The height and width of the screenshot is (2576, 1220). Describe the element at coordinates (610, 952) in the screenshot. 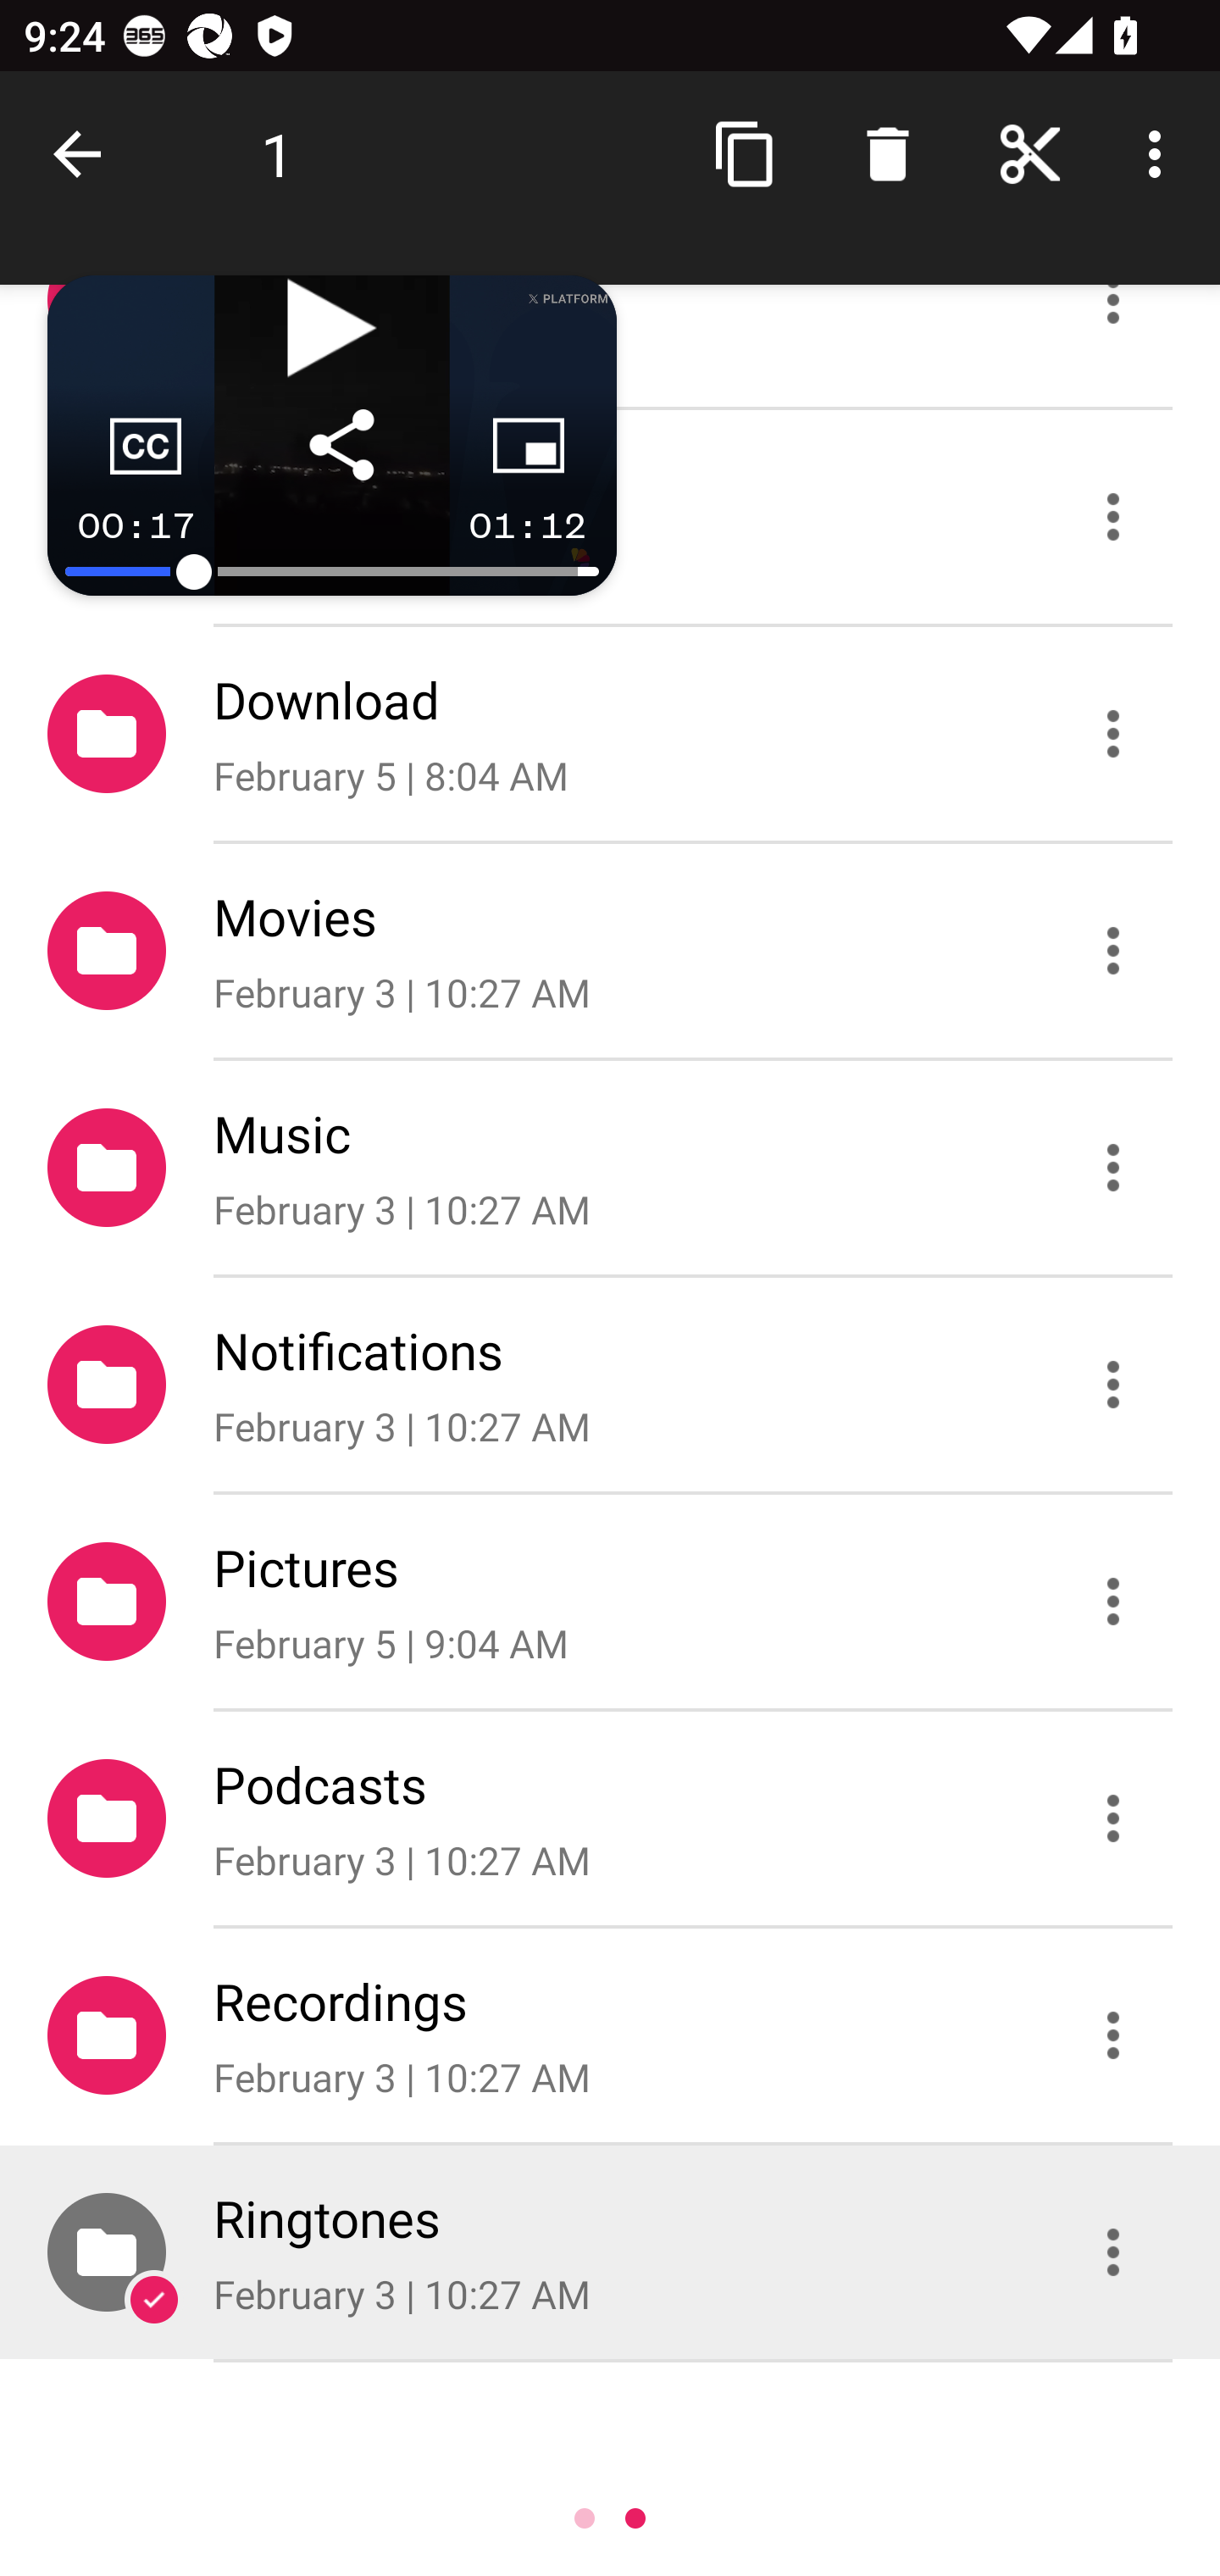

I see `Movies February 3 | 10:27 AM` at that location.